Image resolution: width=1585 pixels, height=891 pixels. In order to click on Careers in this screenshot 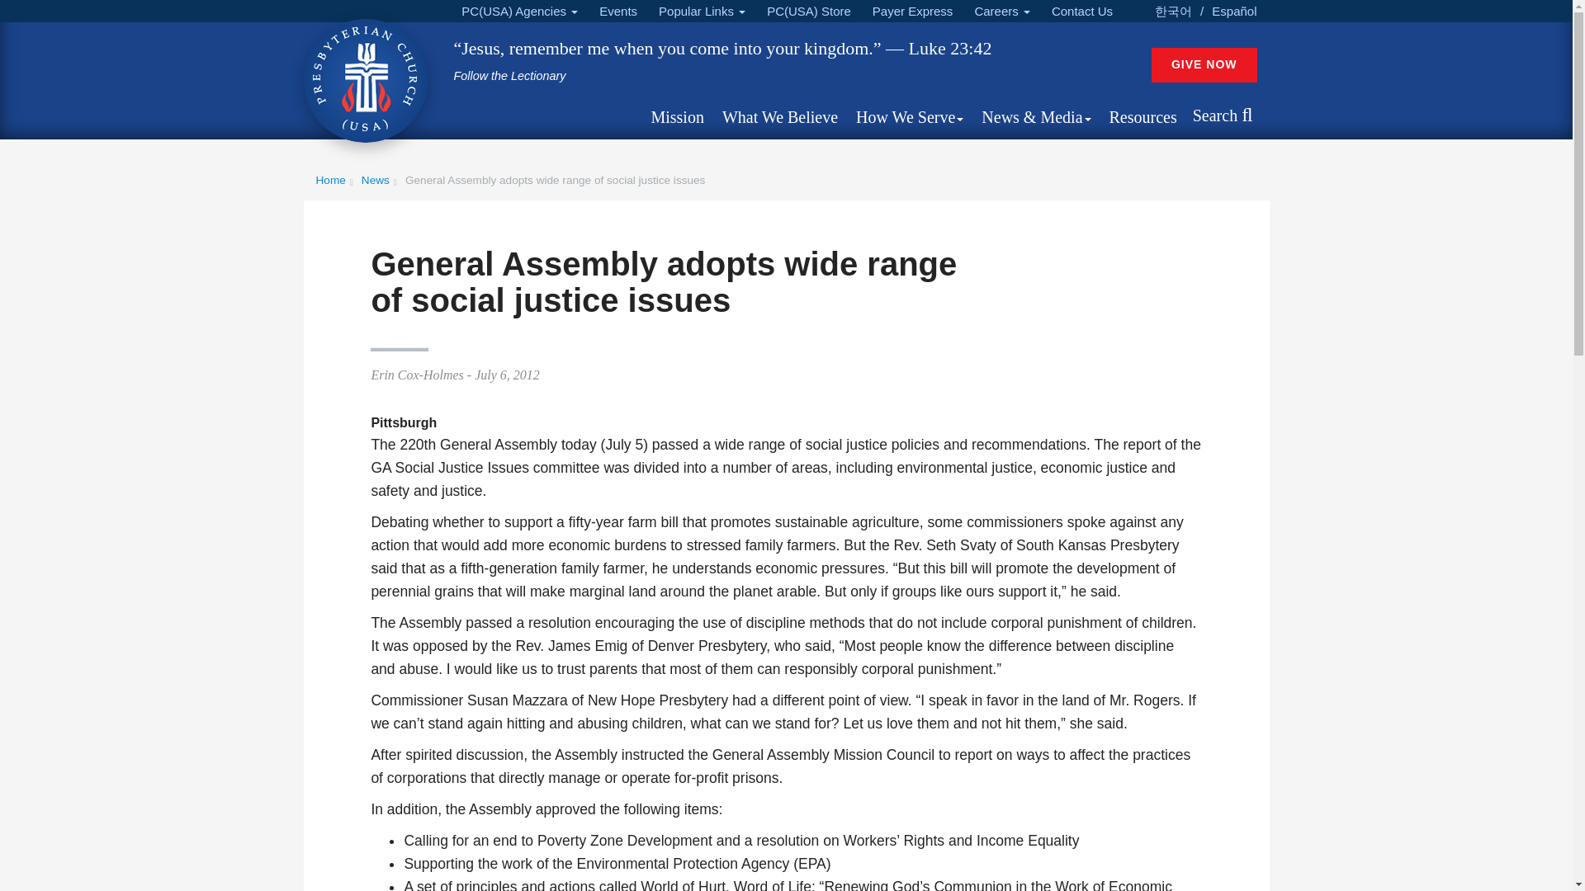, I will do `click(1001, 12)`.